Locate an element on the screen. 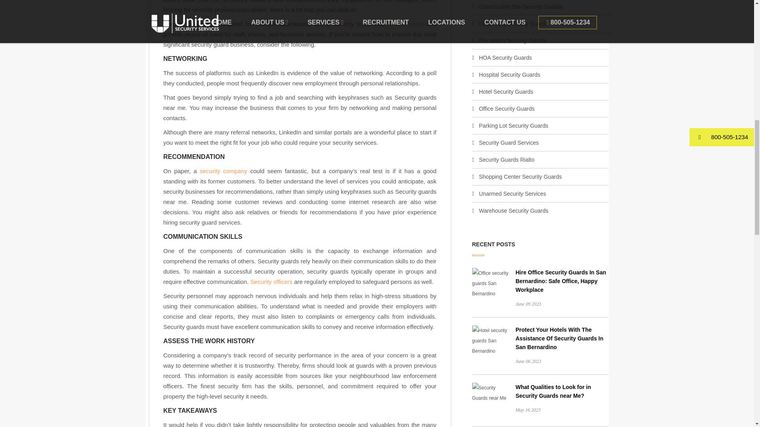  HOA Security Guards is located at coordinates (505, 58).